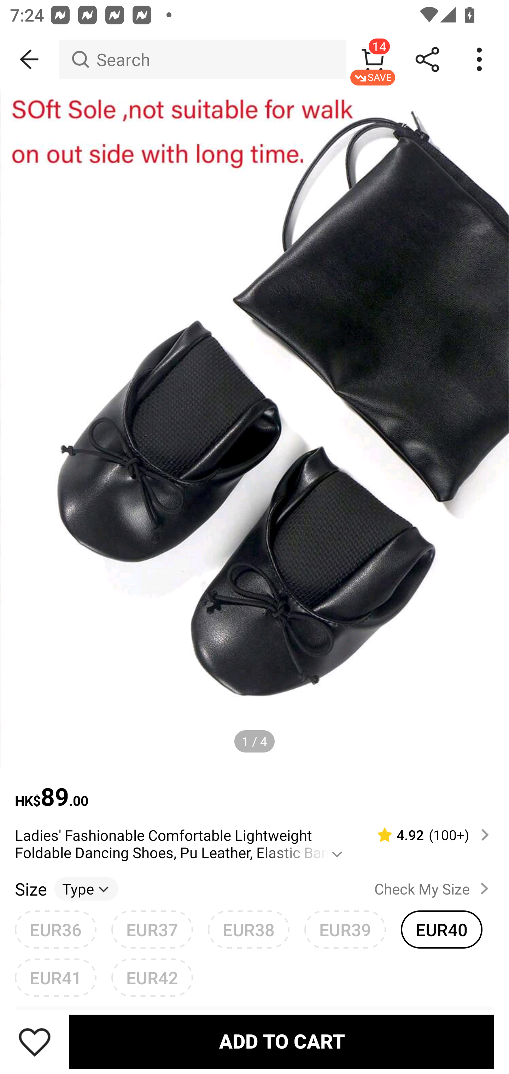 This screenshot has width=509, height=1074. What do you see at coordinates (442, 929) in the screenshot?
I see `EUR40 EUR42selected option` at bounding box center [442, 929].